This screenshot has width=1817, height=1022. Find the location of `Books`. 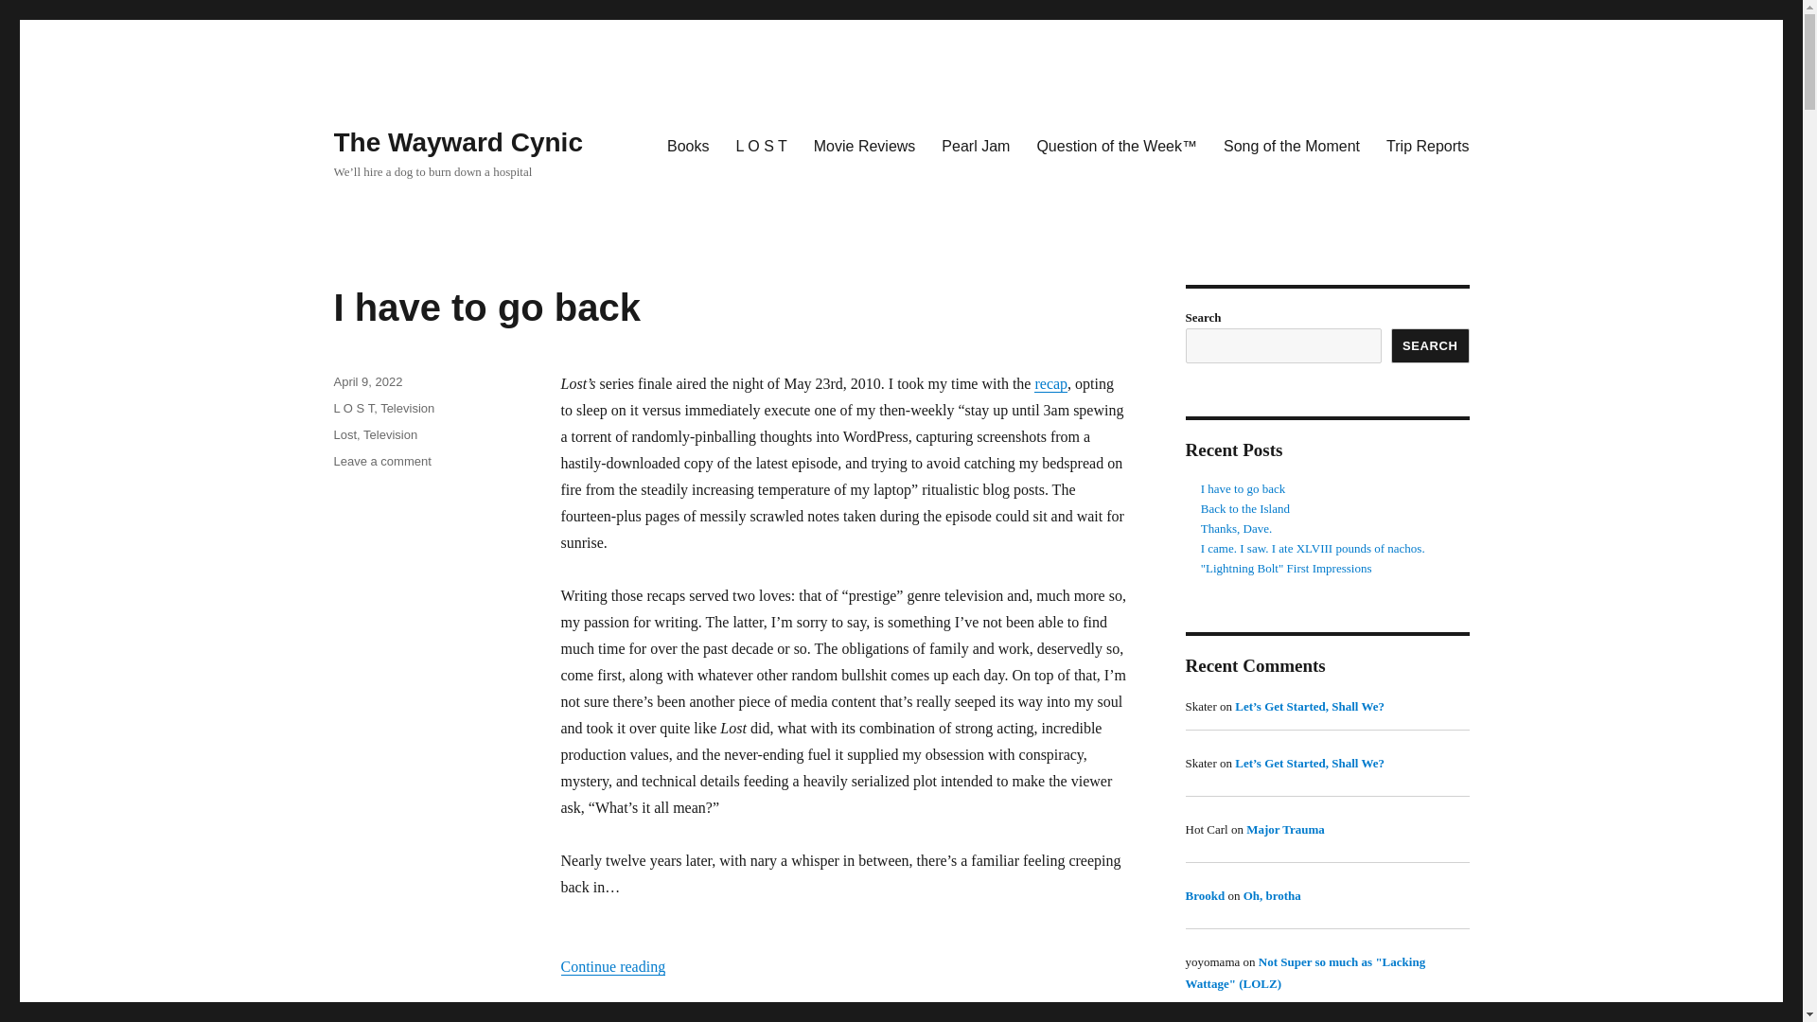

Books is located at coordinates (407, 408).